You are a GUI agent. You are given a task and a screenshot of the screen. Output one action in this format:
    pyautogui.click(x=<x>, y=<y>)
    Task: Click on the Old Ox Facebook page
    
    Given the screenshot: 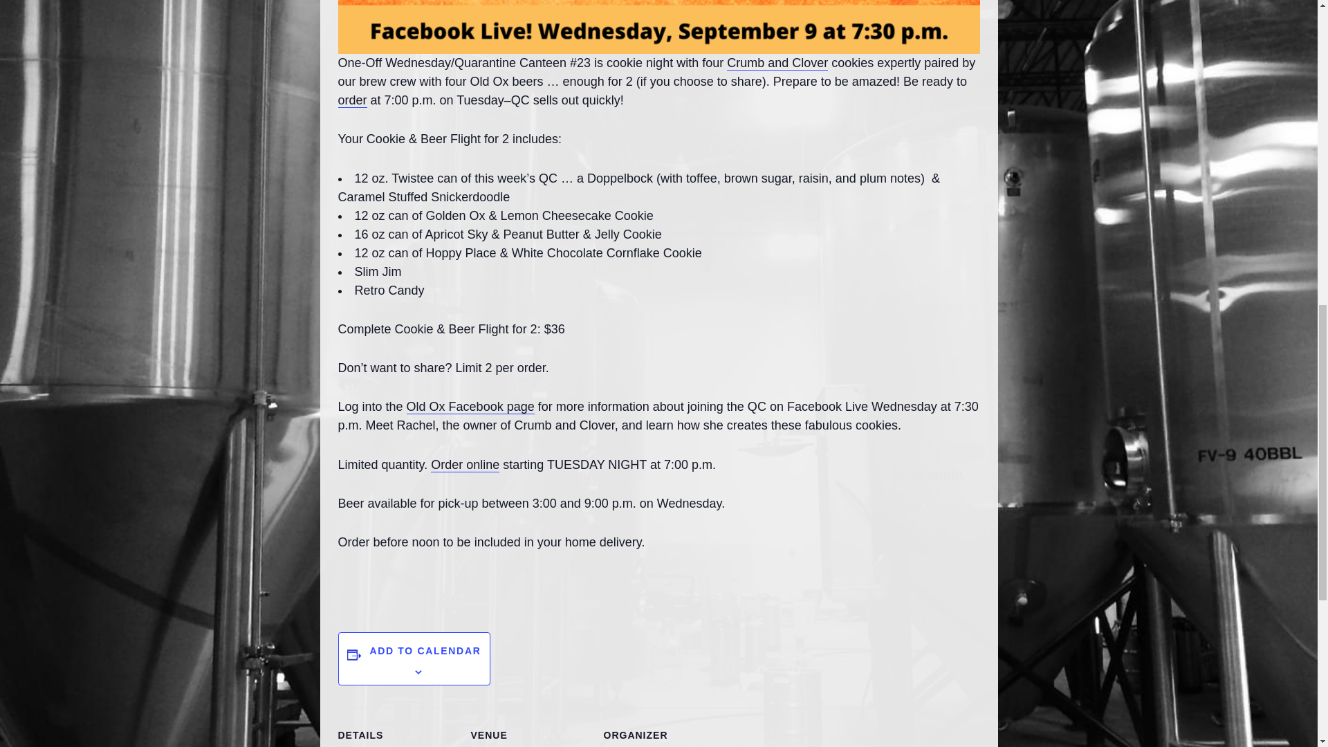 What is the action you would take?
    pyautogui.click(x=470, y=407)
    